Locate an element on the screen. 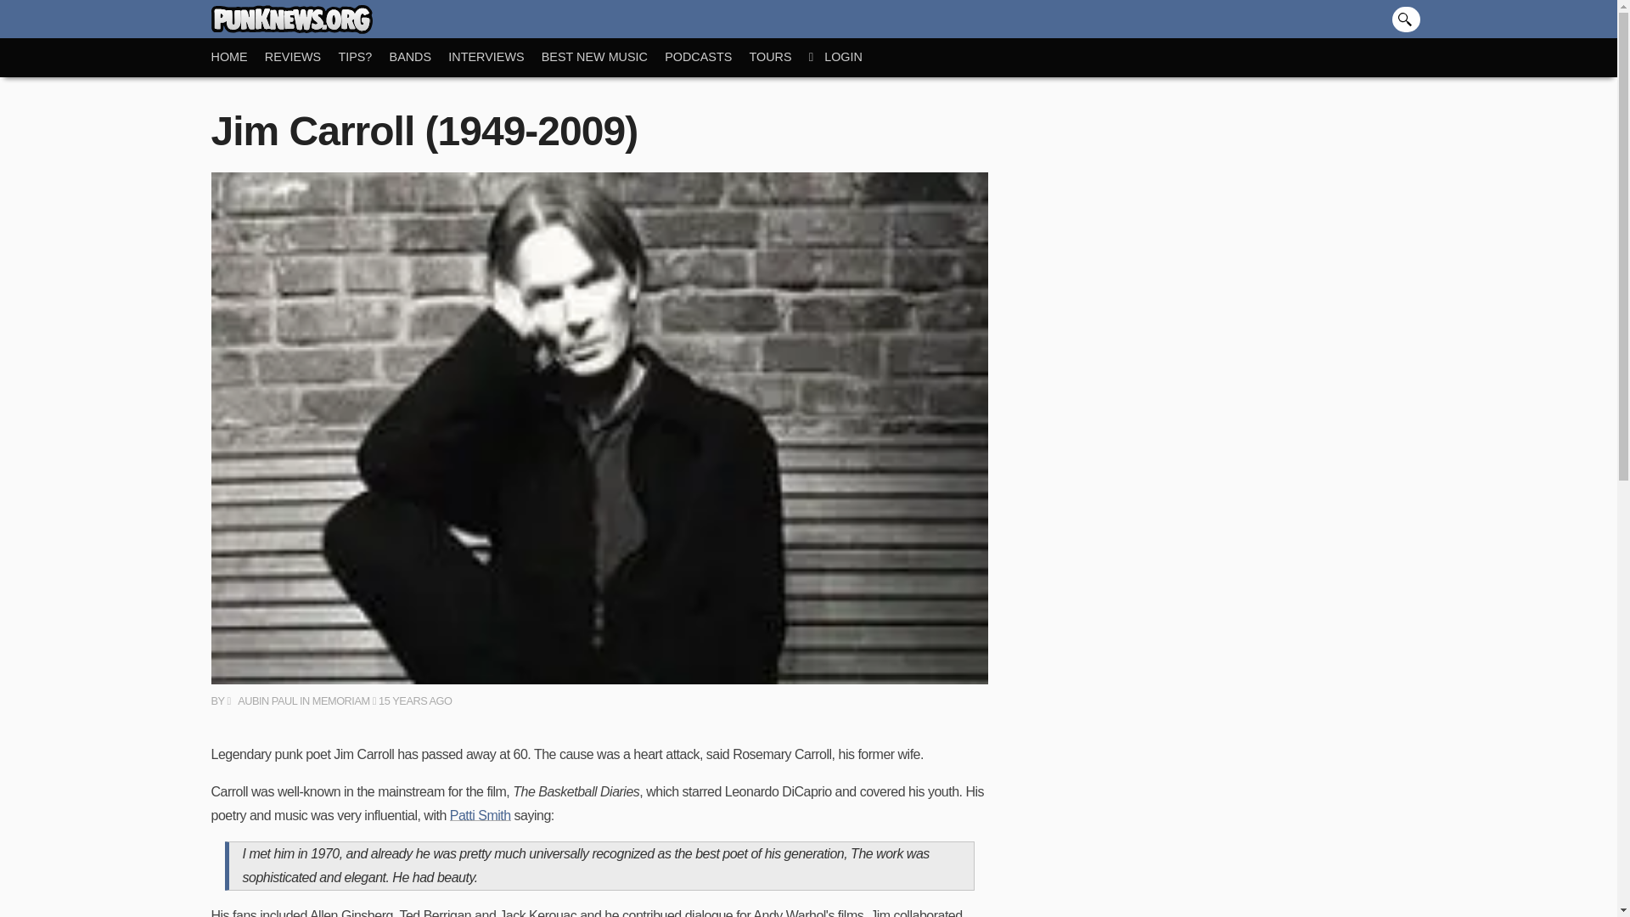 The width and height of the screenshot is (1630, 917). Check out some new music reviews is located at coordinates (301, 57).